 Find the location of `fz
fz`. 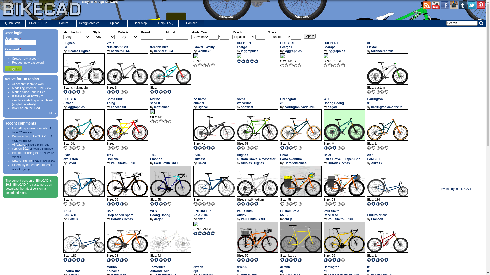

fz
fz is located at coordinates (368, 269).